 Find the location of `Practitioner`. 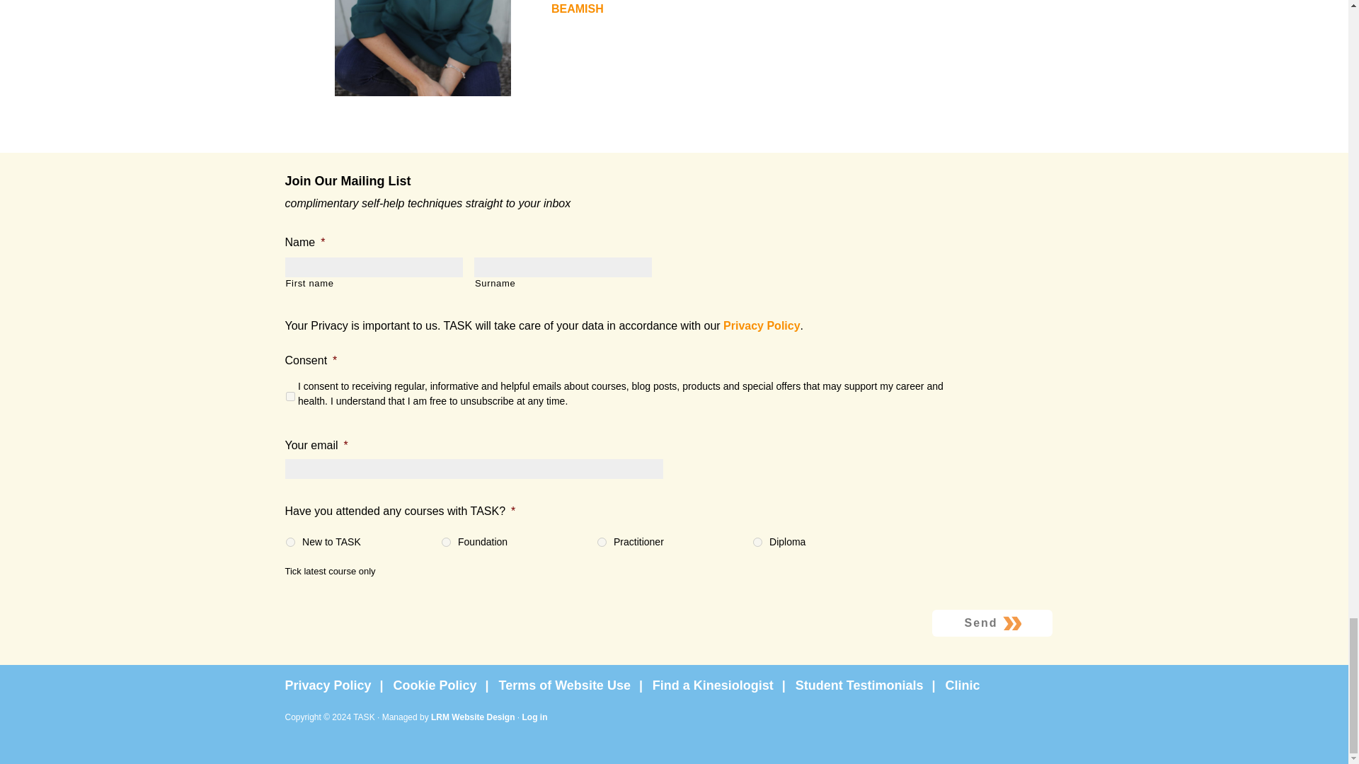

Practitioner is located at coordinates (602, 542).